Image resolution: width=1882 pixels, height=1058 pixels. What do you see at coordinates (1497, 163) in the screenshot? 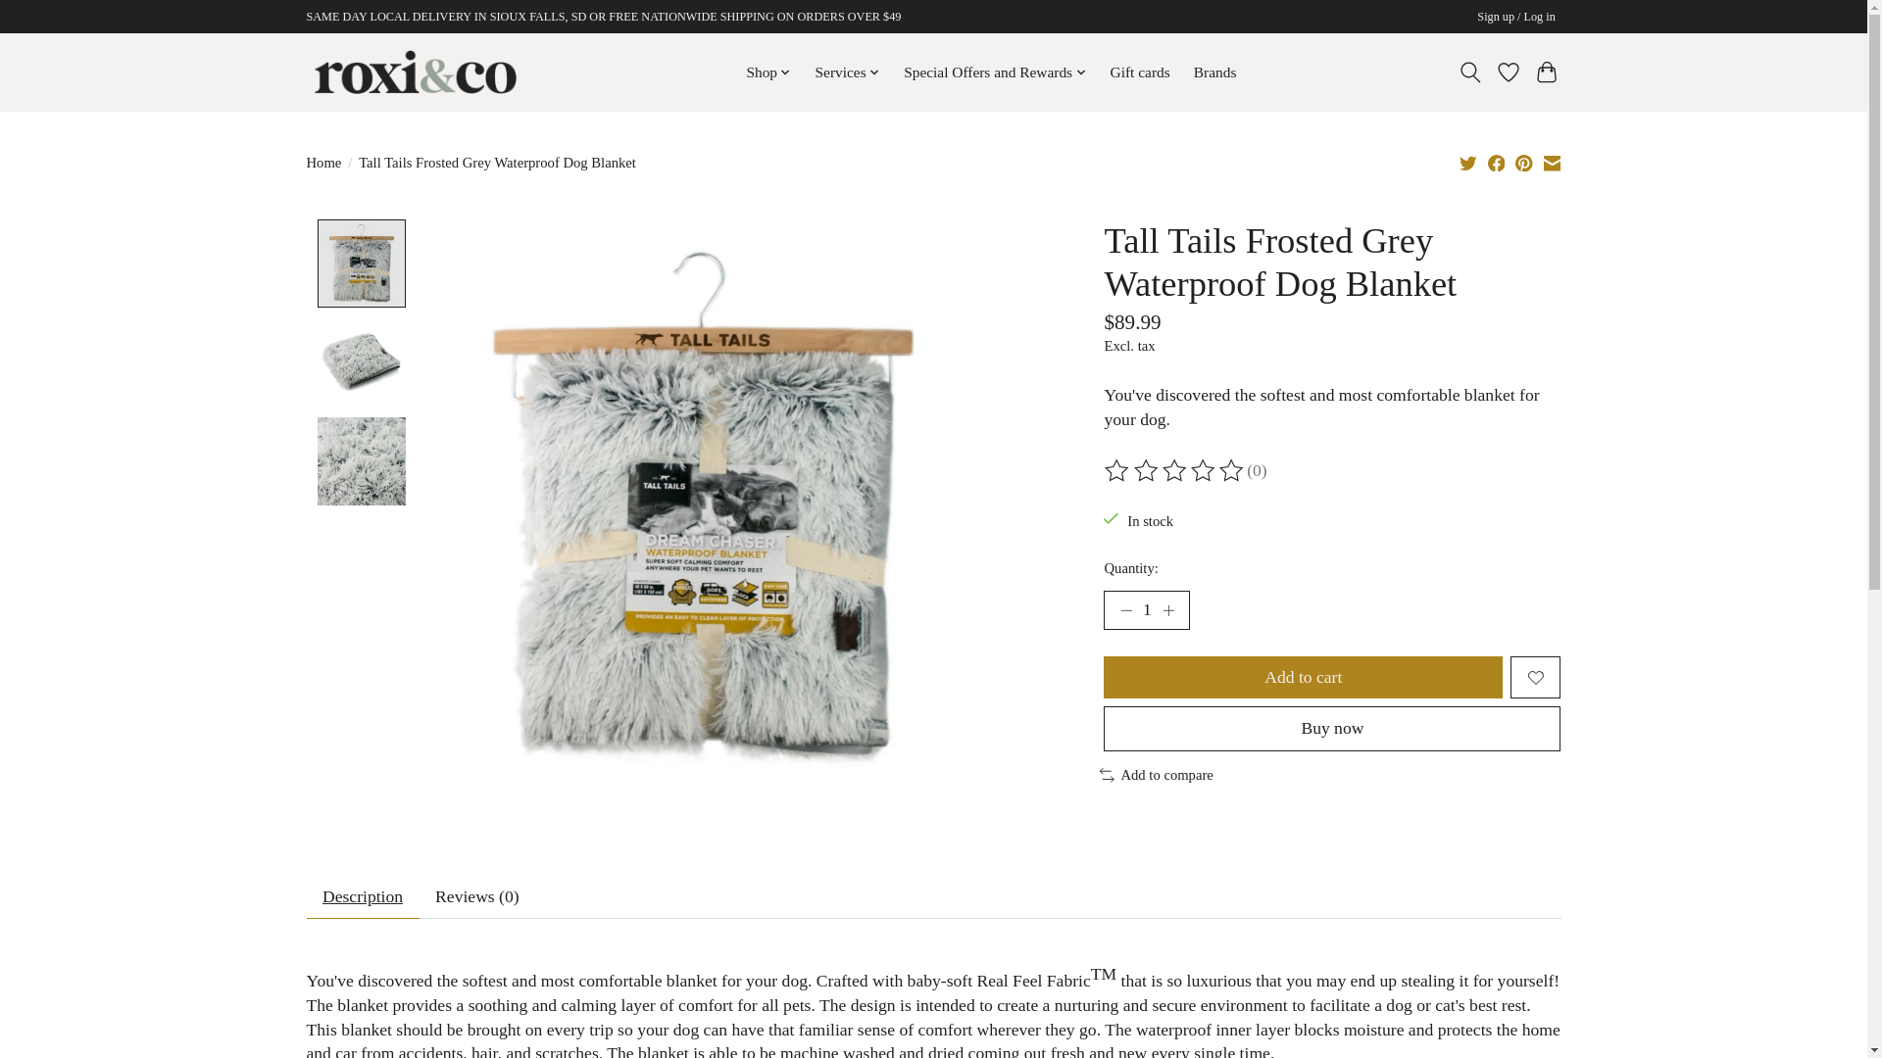
I see `Share on Facebook` at bounding box center [1497, 163].